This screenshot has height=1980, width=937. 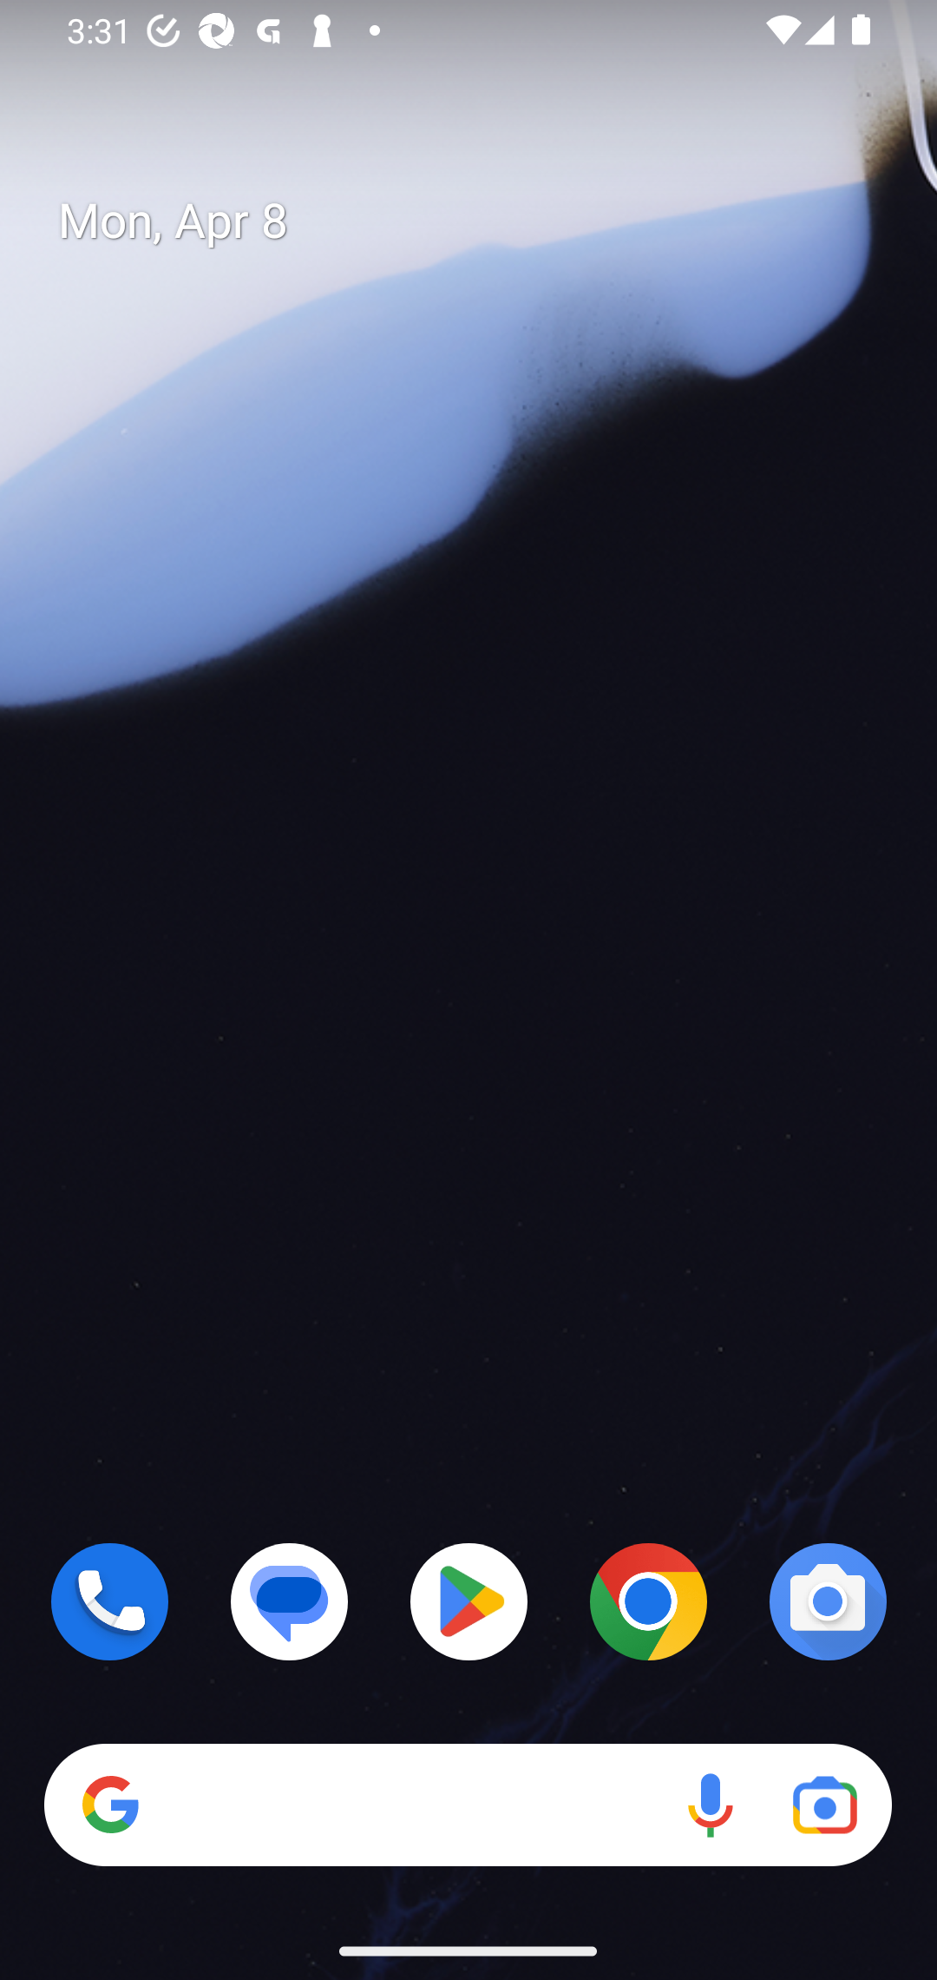 I want to click on Chrome, so click(x=648, y=1601).